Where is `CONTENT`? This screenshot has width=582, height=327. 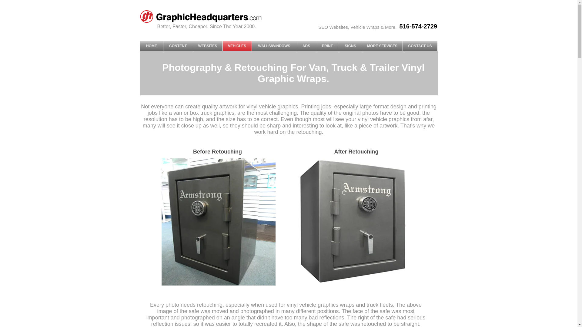
CONTENT is located at coordinates (178, 46).